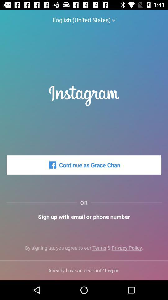 This screenshot has height=300, width=168. What do you see at coordinates (84, 17) in the screenshot?
I see `scroll to english (united states)` at bounding box center [84, 17].